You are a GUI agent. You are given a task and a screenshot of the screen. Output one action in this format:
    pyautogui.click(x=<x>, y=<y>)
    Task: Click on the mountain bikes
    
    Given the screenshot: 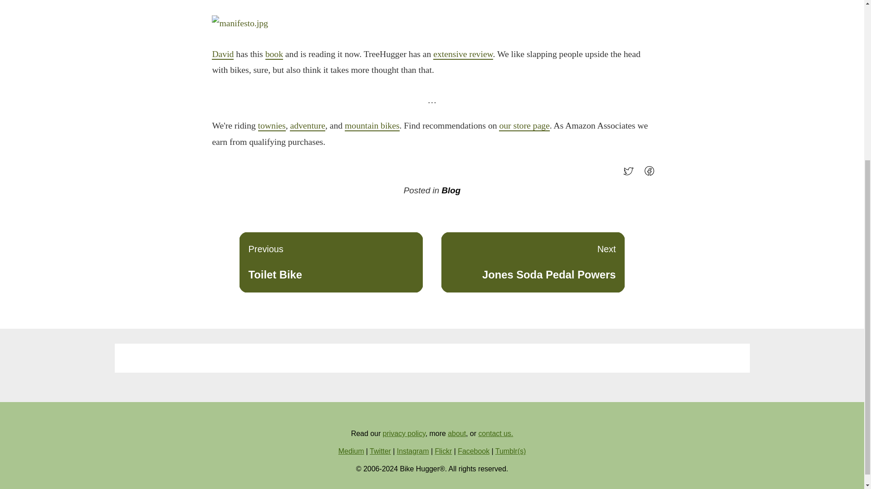 What is the action you would take?
    pyautogui.click(x=331, y=262)
    